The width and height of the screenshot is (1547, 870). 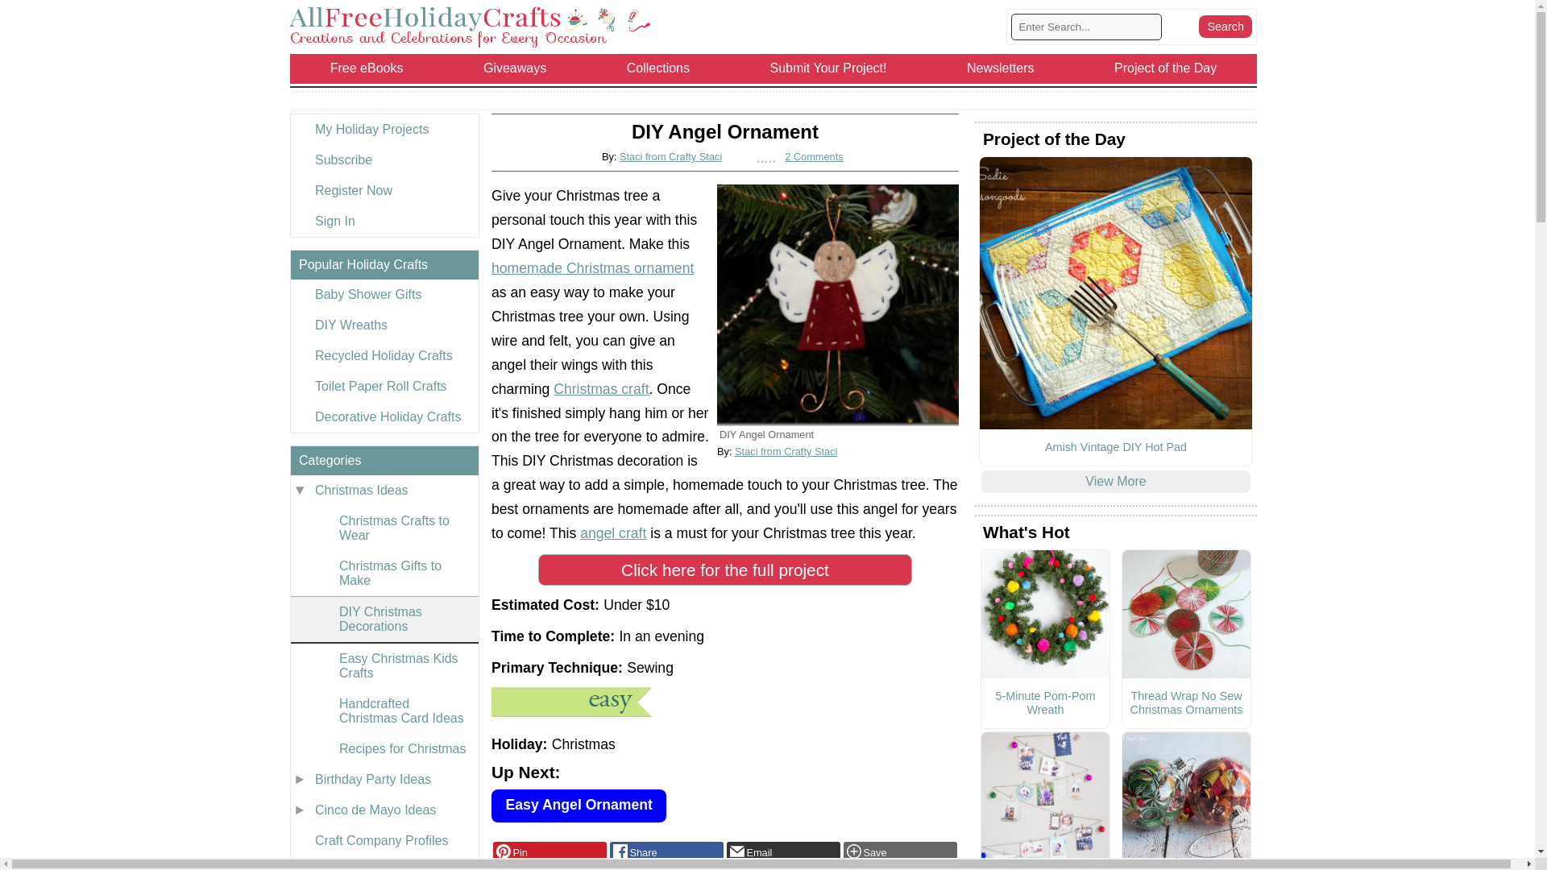 What do you see at coordinates (666, 852) in the screenshot?
I see `Facebook` at bounding box center [666, 852].